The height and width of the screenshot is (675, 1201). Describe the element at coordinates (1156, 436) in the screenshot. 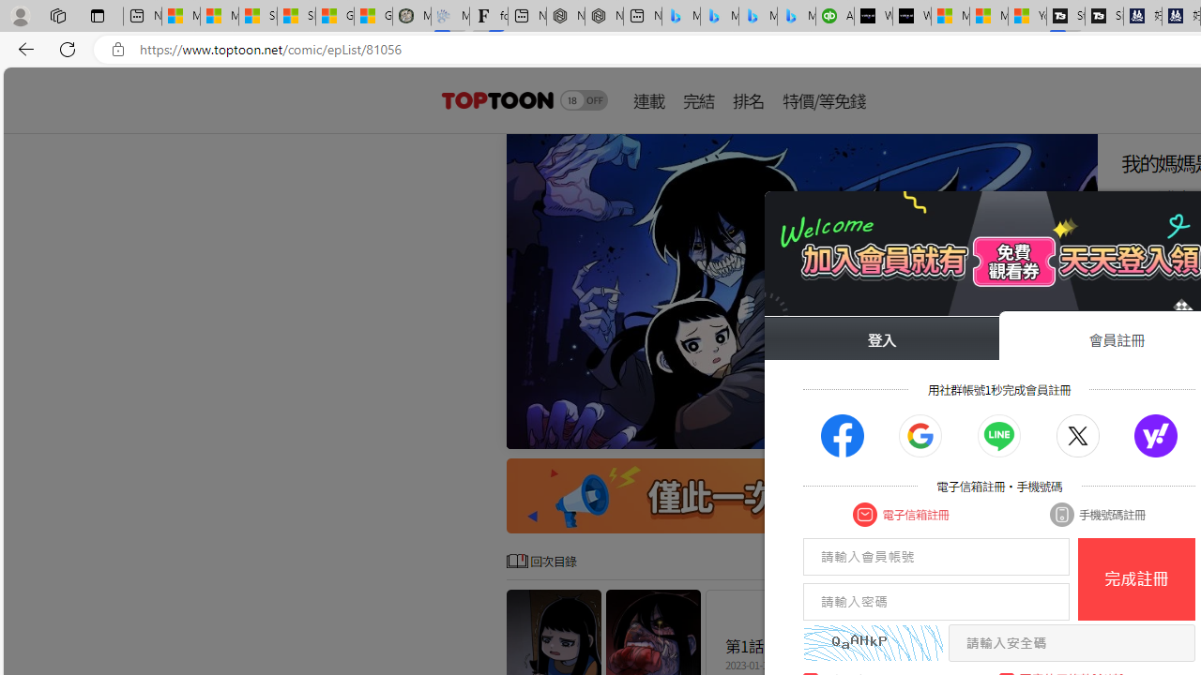

I see `Class: socialBtn actionSocialJoinBtn` at that location.